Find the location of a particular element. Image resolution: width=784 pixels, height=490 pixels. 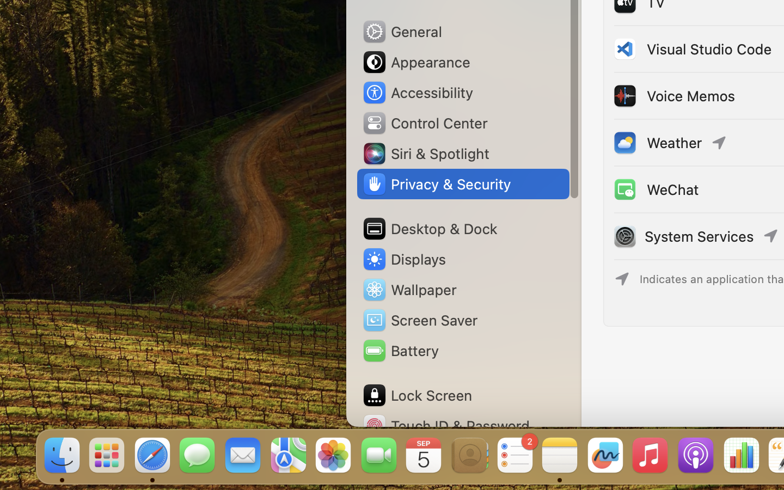

Lock Screen is located at coordinates (417, 395).